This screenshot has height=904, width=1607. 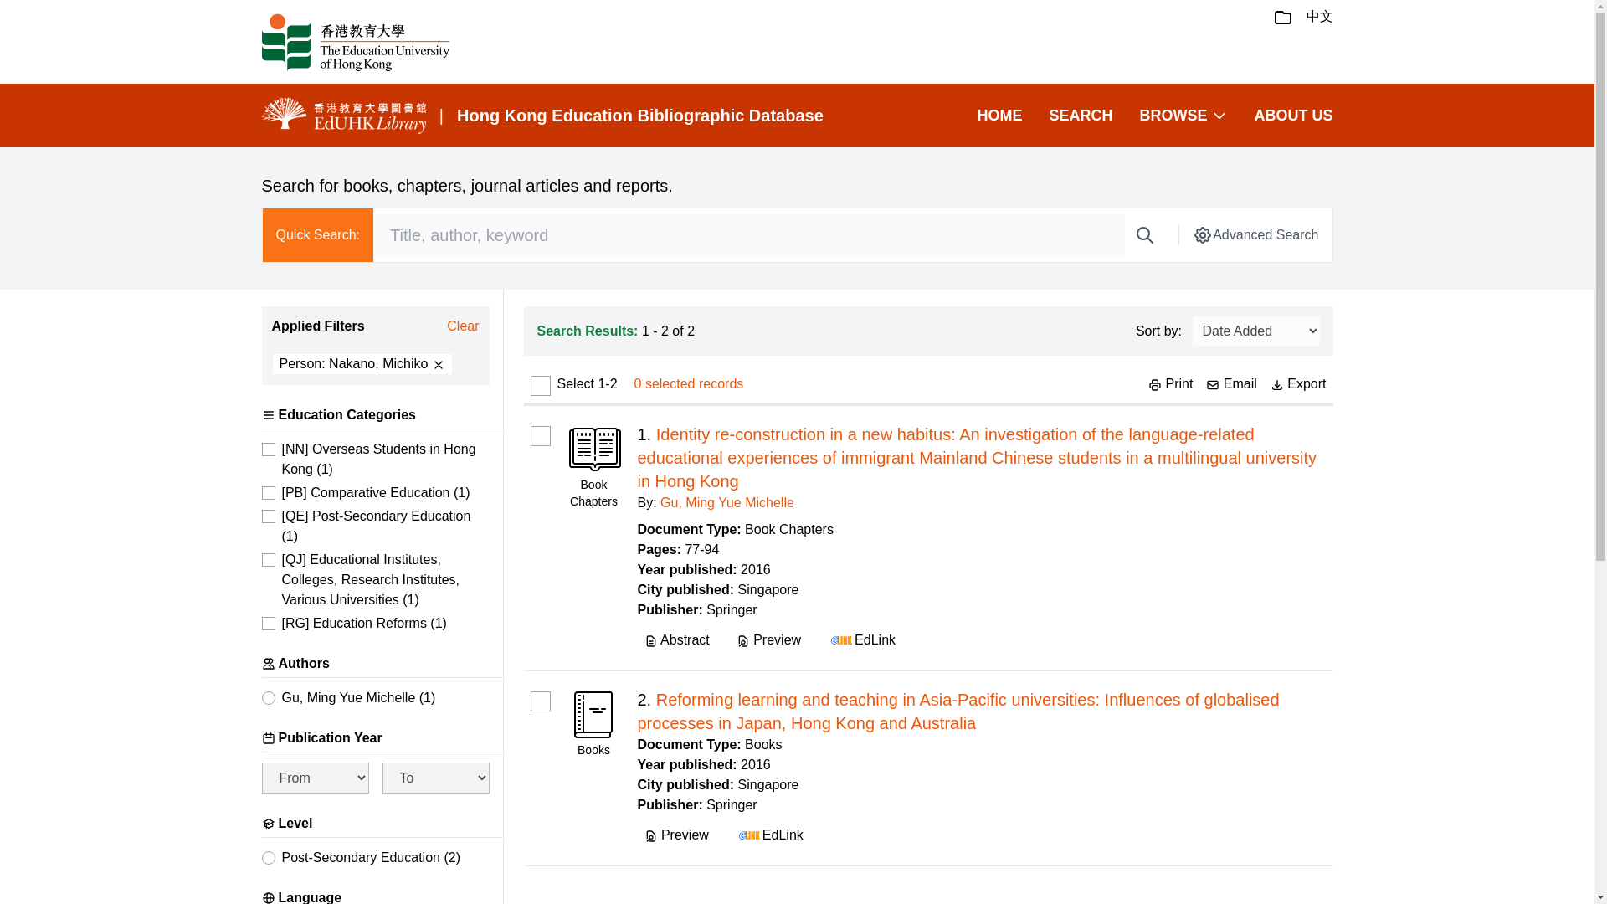 I want to click on EdLink, so click(x=861, y=639).